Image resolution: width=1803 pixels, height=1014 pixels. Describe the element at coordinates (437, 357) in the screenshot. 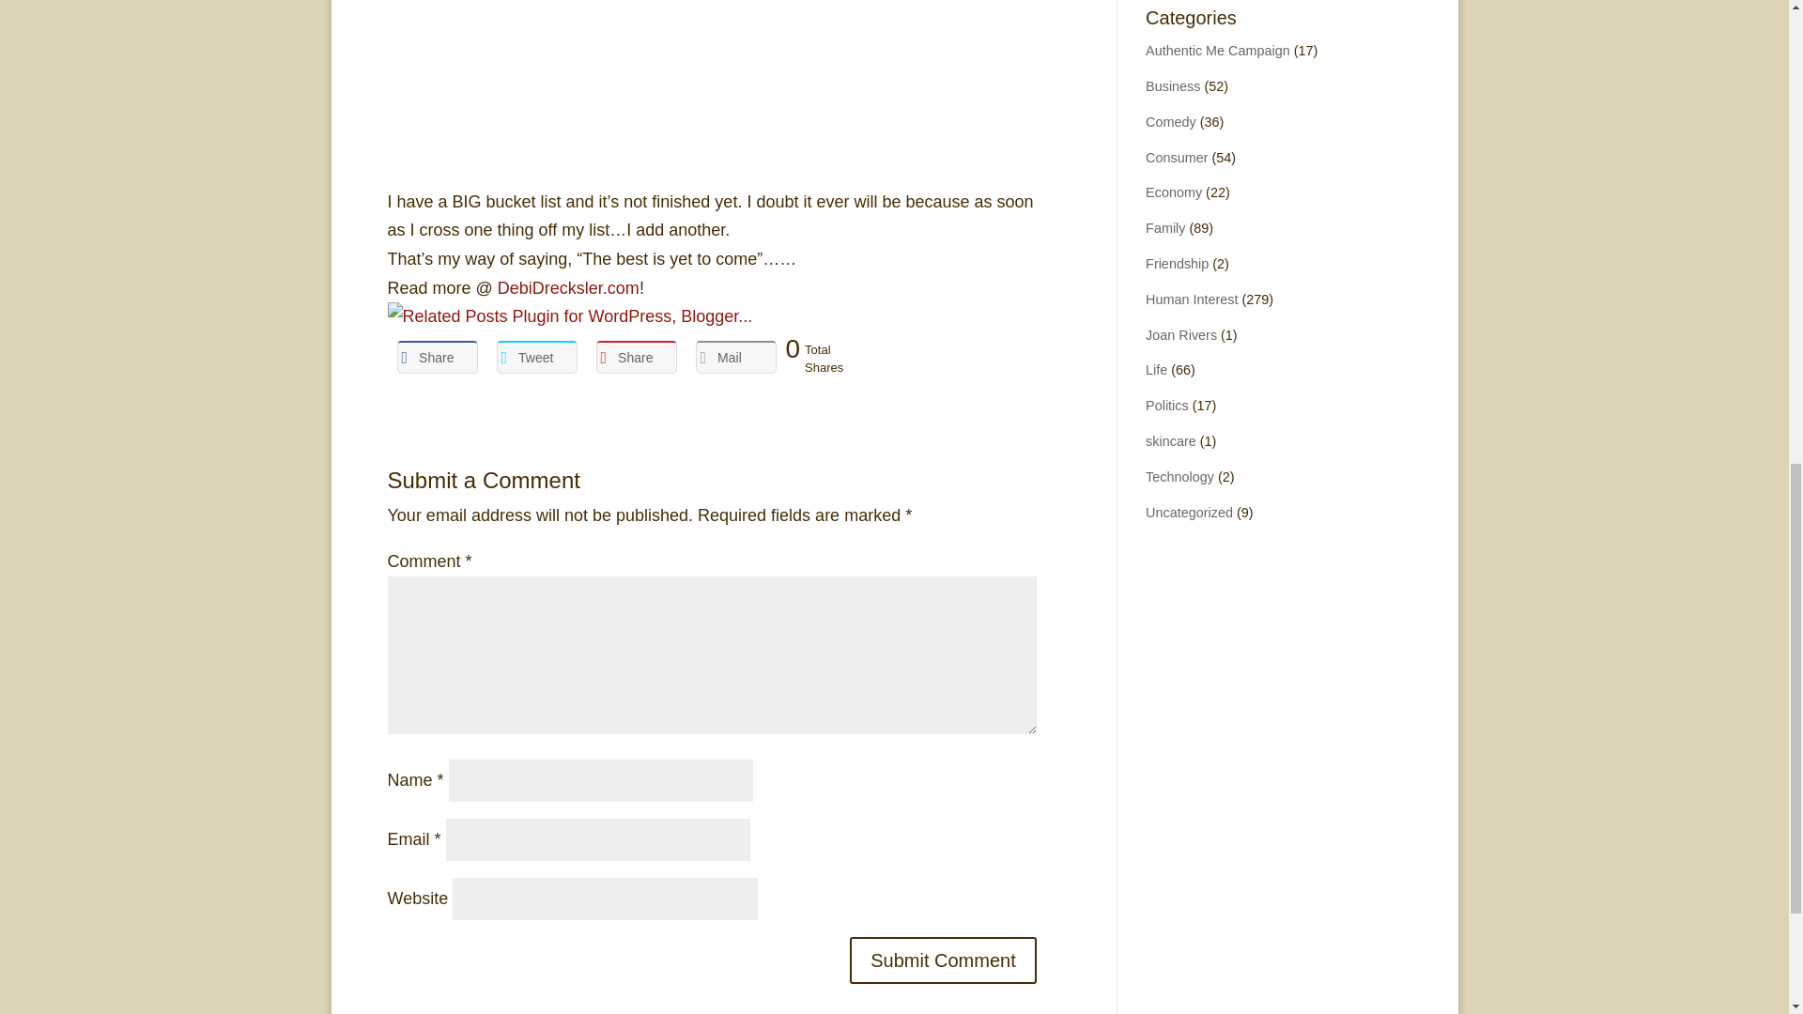

I see `Share` at that location.